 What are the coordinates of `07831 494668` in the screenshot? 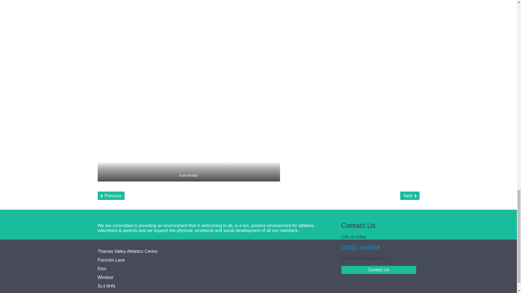 It's located at (361, 247).